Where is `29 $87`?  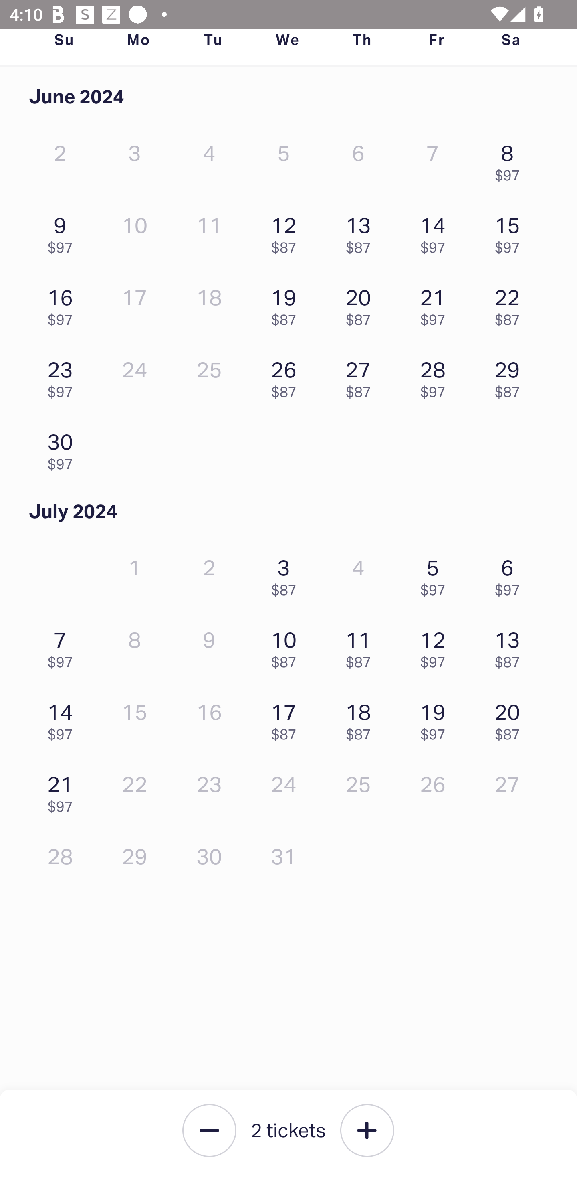 29 $87 is located at coordinates (511, 376).